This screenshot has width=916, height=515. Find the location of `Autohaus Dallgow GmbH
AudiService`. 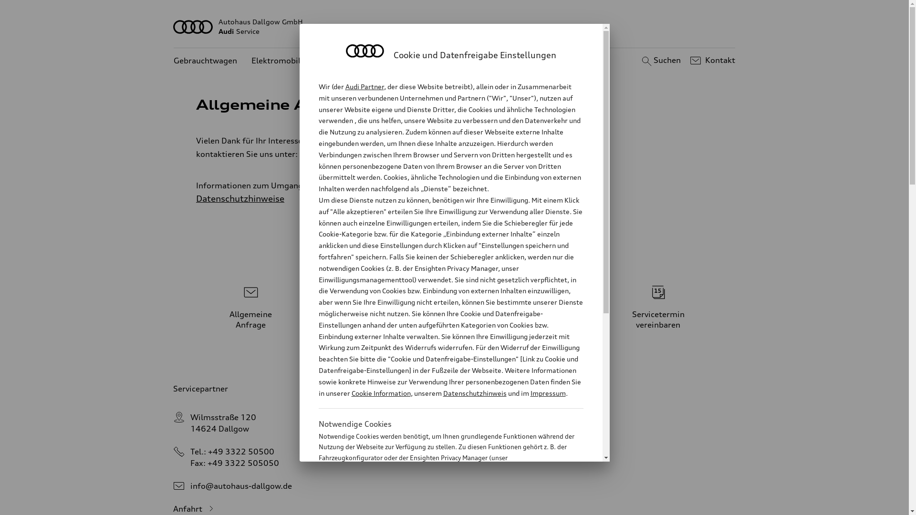

Autohaus Dallgow GmbH
AudiService is located at coordinates (455, 27).